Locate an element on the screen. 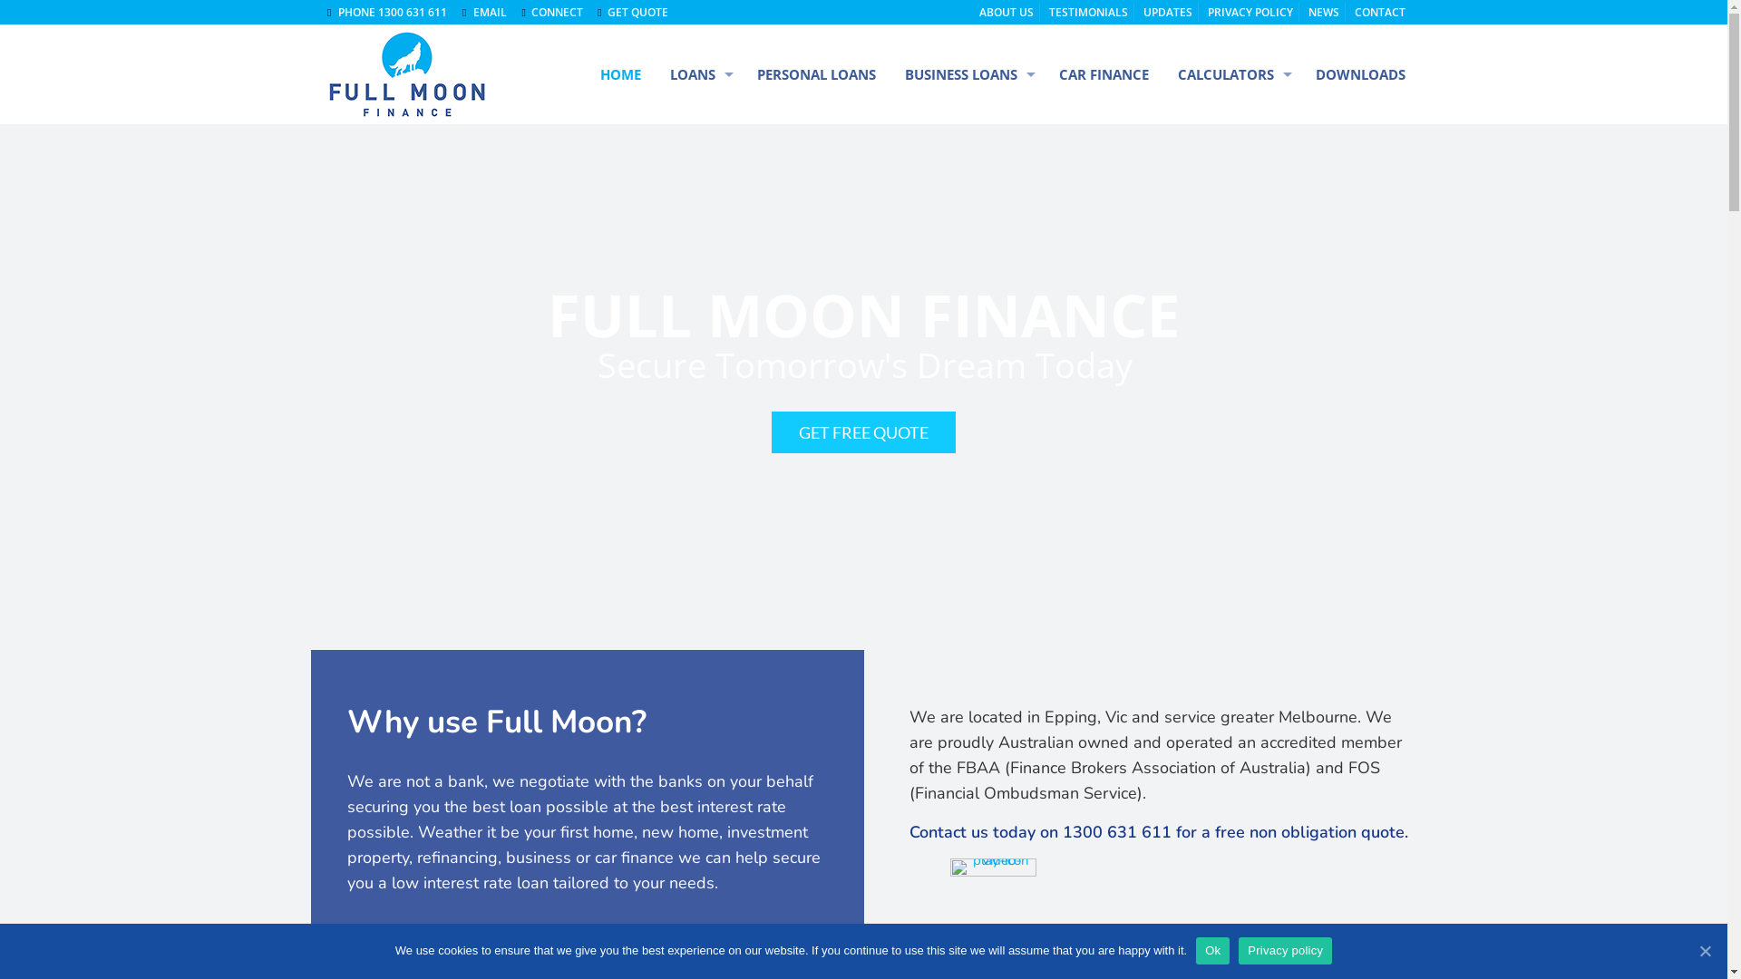 The height and width of the screenshot is (979, 1741). HOME is located at coordinates (620, 74).